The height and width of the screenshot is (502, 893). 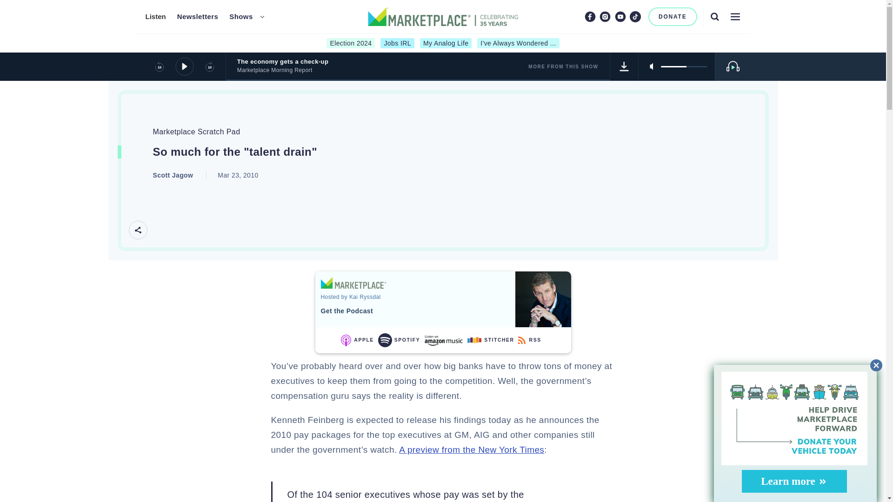 I want to click on Marketplace, so click(x=353, y=283).